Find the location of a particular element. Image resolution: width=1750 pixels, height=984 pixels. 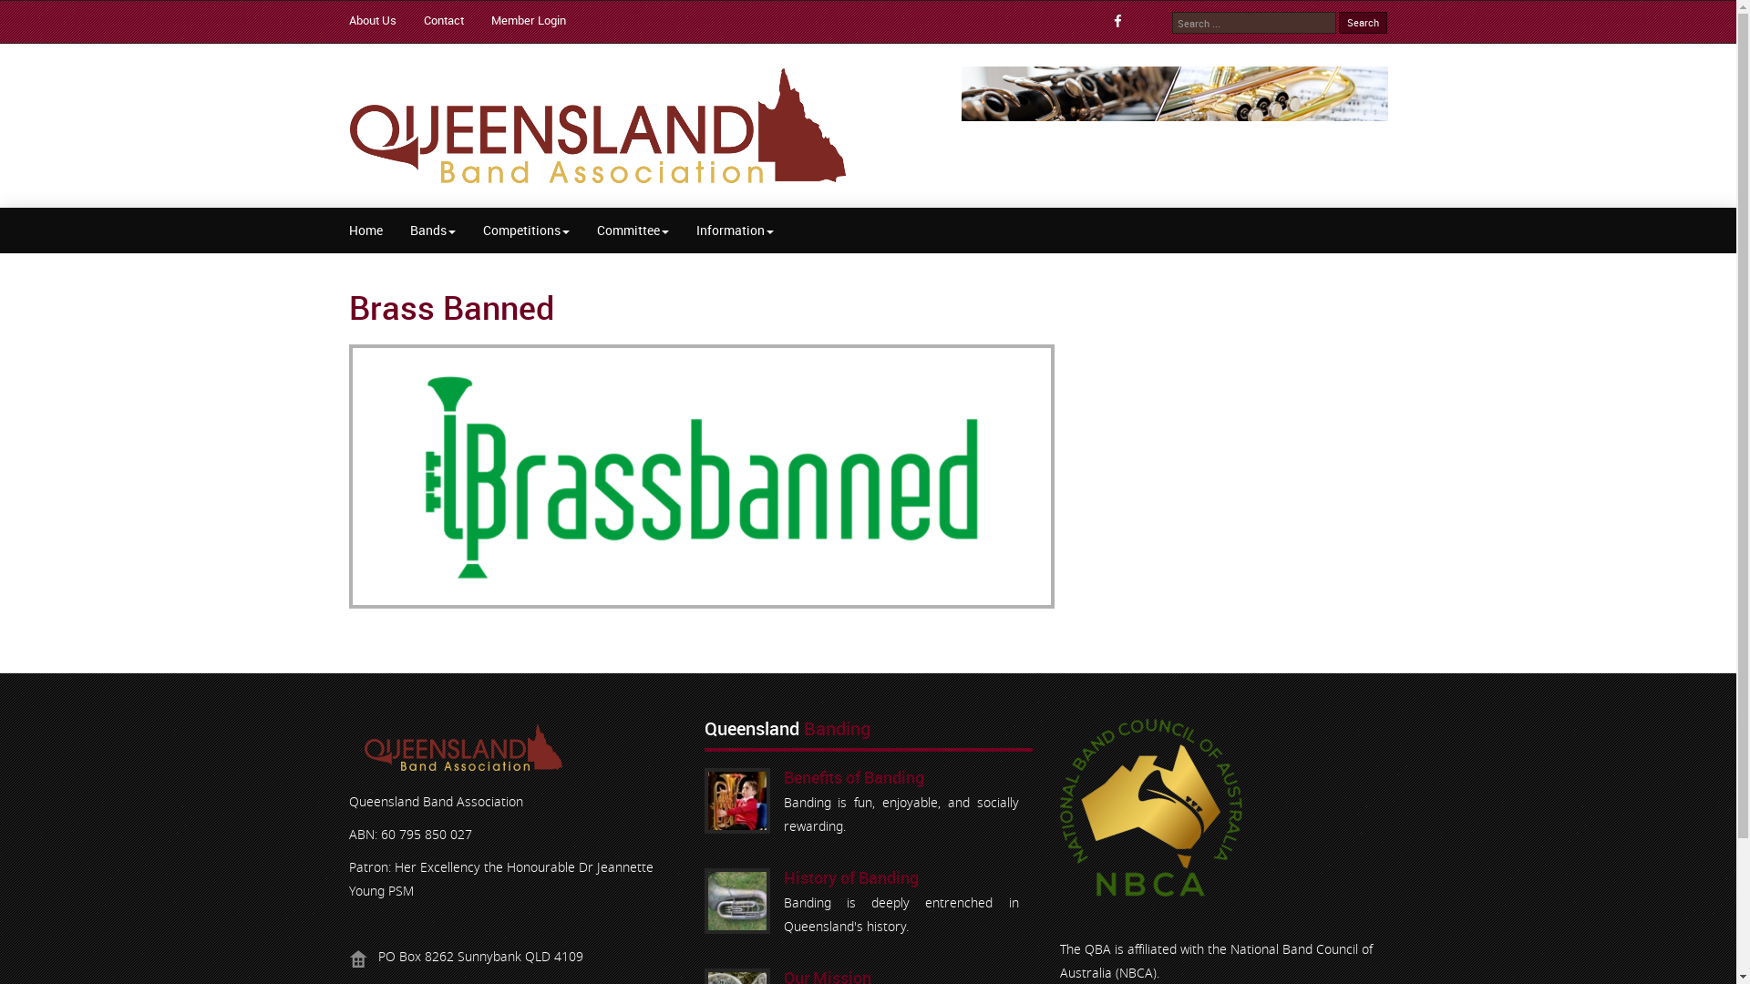

About Us is located at coordinates (386, 21).